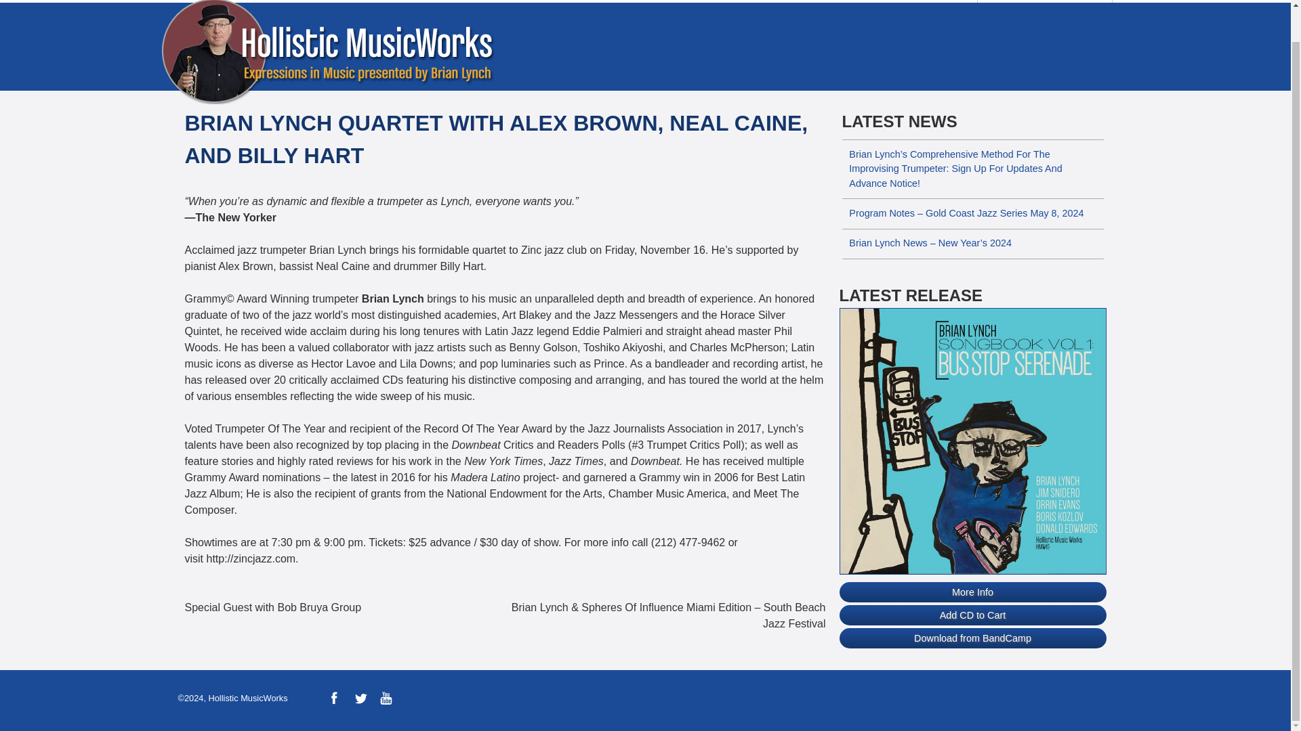  What do you see at coordinates (671, 1) in the screenshot?
I see `STORE` at bounding box center [671, 1].